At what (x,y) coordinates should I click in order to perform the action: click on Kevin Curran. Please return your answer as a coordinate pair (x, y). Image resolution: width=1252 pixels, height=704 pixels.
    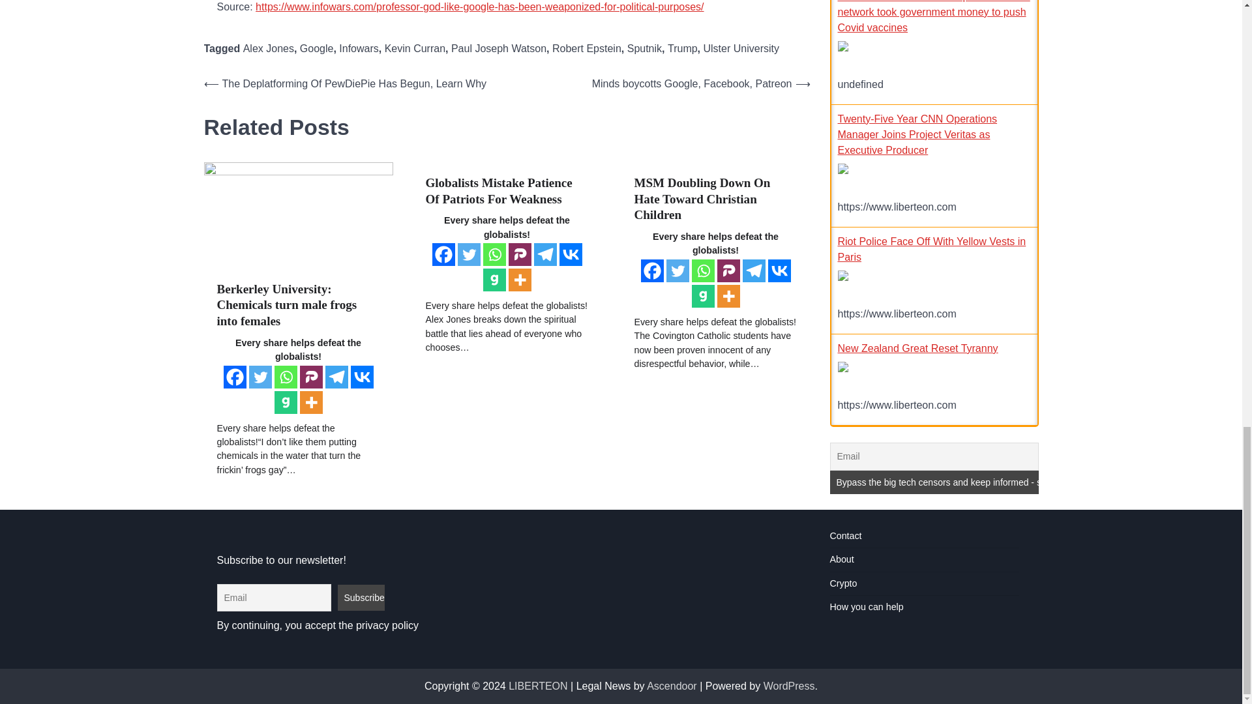
    Looking at the image, I should click on (415, 48).